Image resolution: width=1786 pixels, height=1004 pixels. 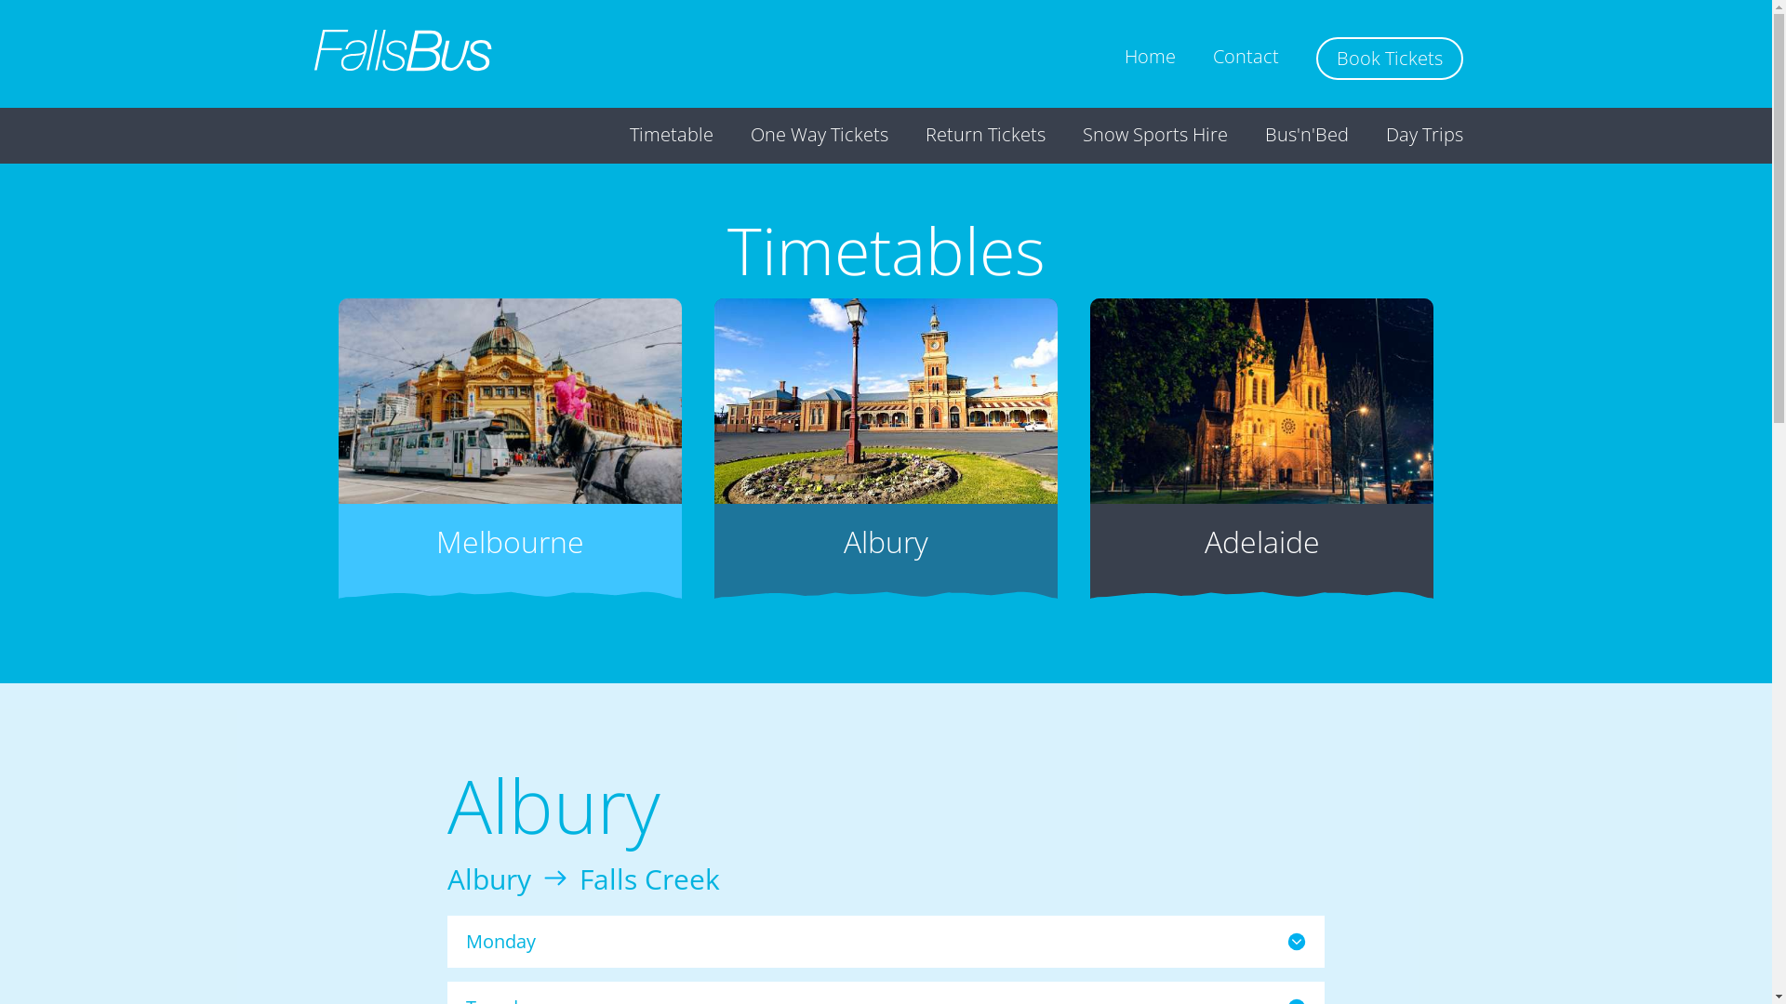 What do you see at coordinates (402, 50) in the screenshot?
I see `FallsBus Logo` at bounding box center [402, 50].